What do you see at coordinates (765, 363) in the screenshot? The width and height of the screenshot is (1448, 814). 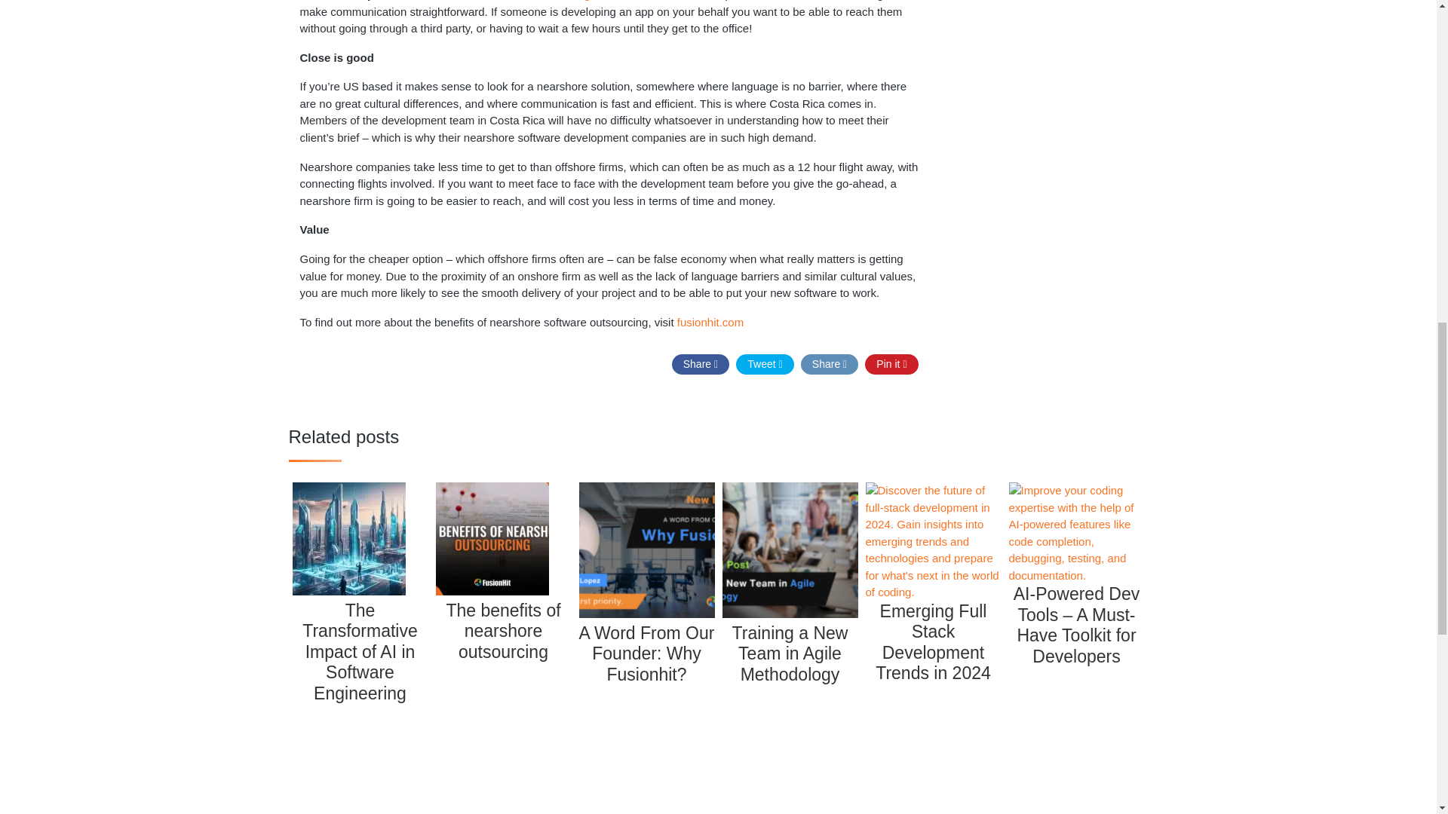 I see `Tweet` at bounding box center [765, 363].